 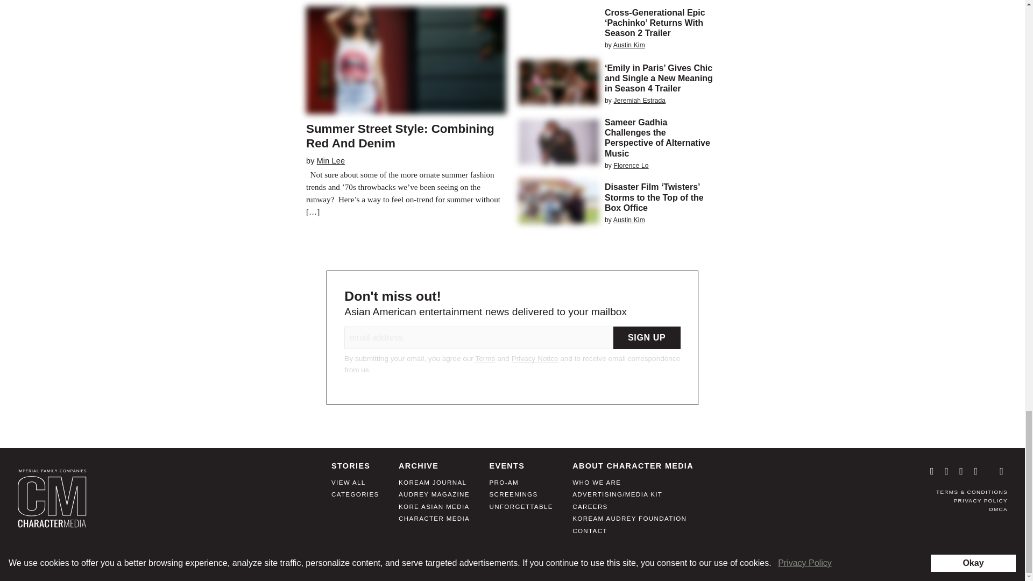 I want to click on KoreAm Audrey Foundation, so click(x=629, y=522).